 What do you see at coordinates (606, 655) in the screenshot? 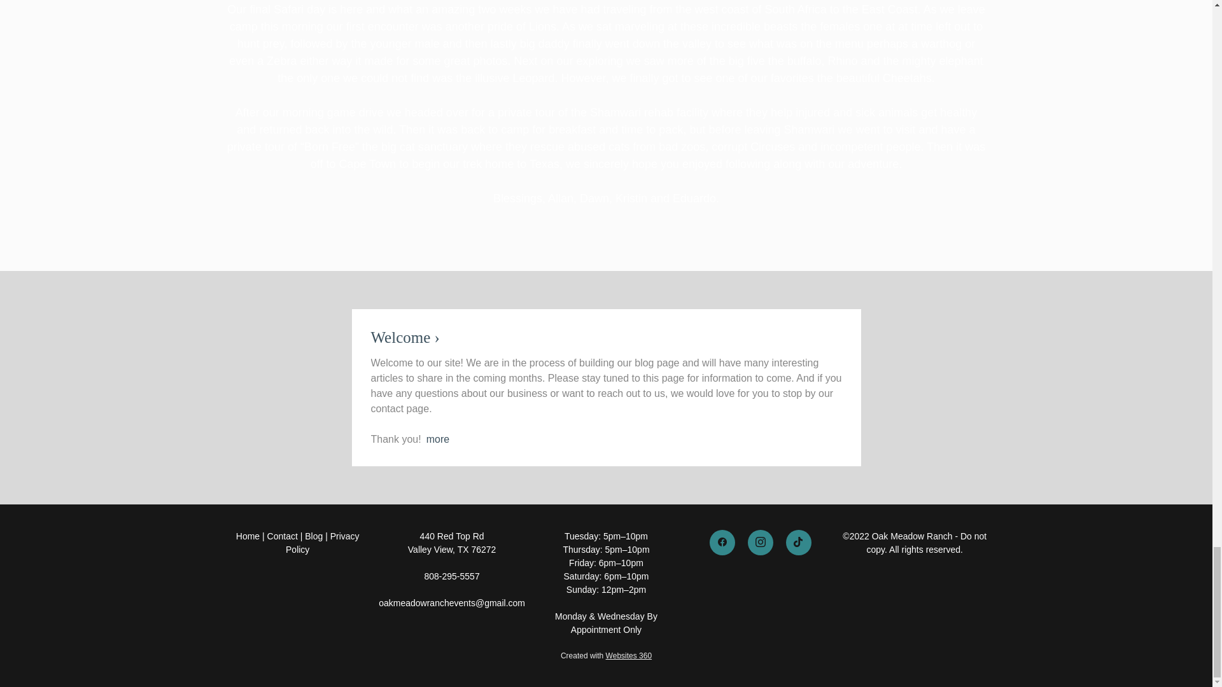
I see `Created with Websites 360` at bounding box center [606, 655].